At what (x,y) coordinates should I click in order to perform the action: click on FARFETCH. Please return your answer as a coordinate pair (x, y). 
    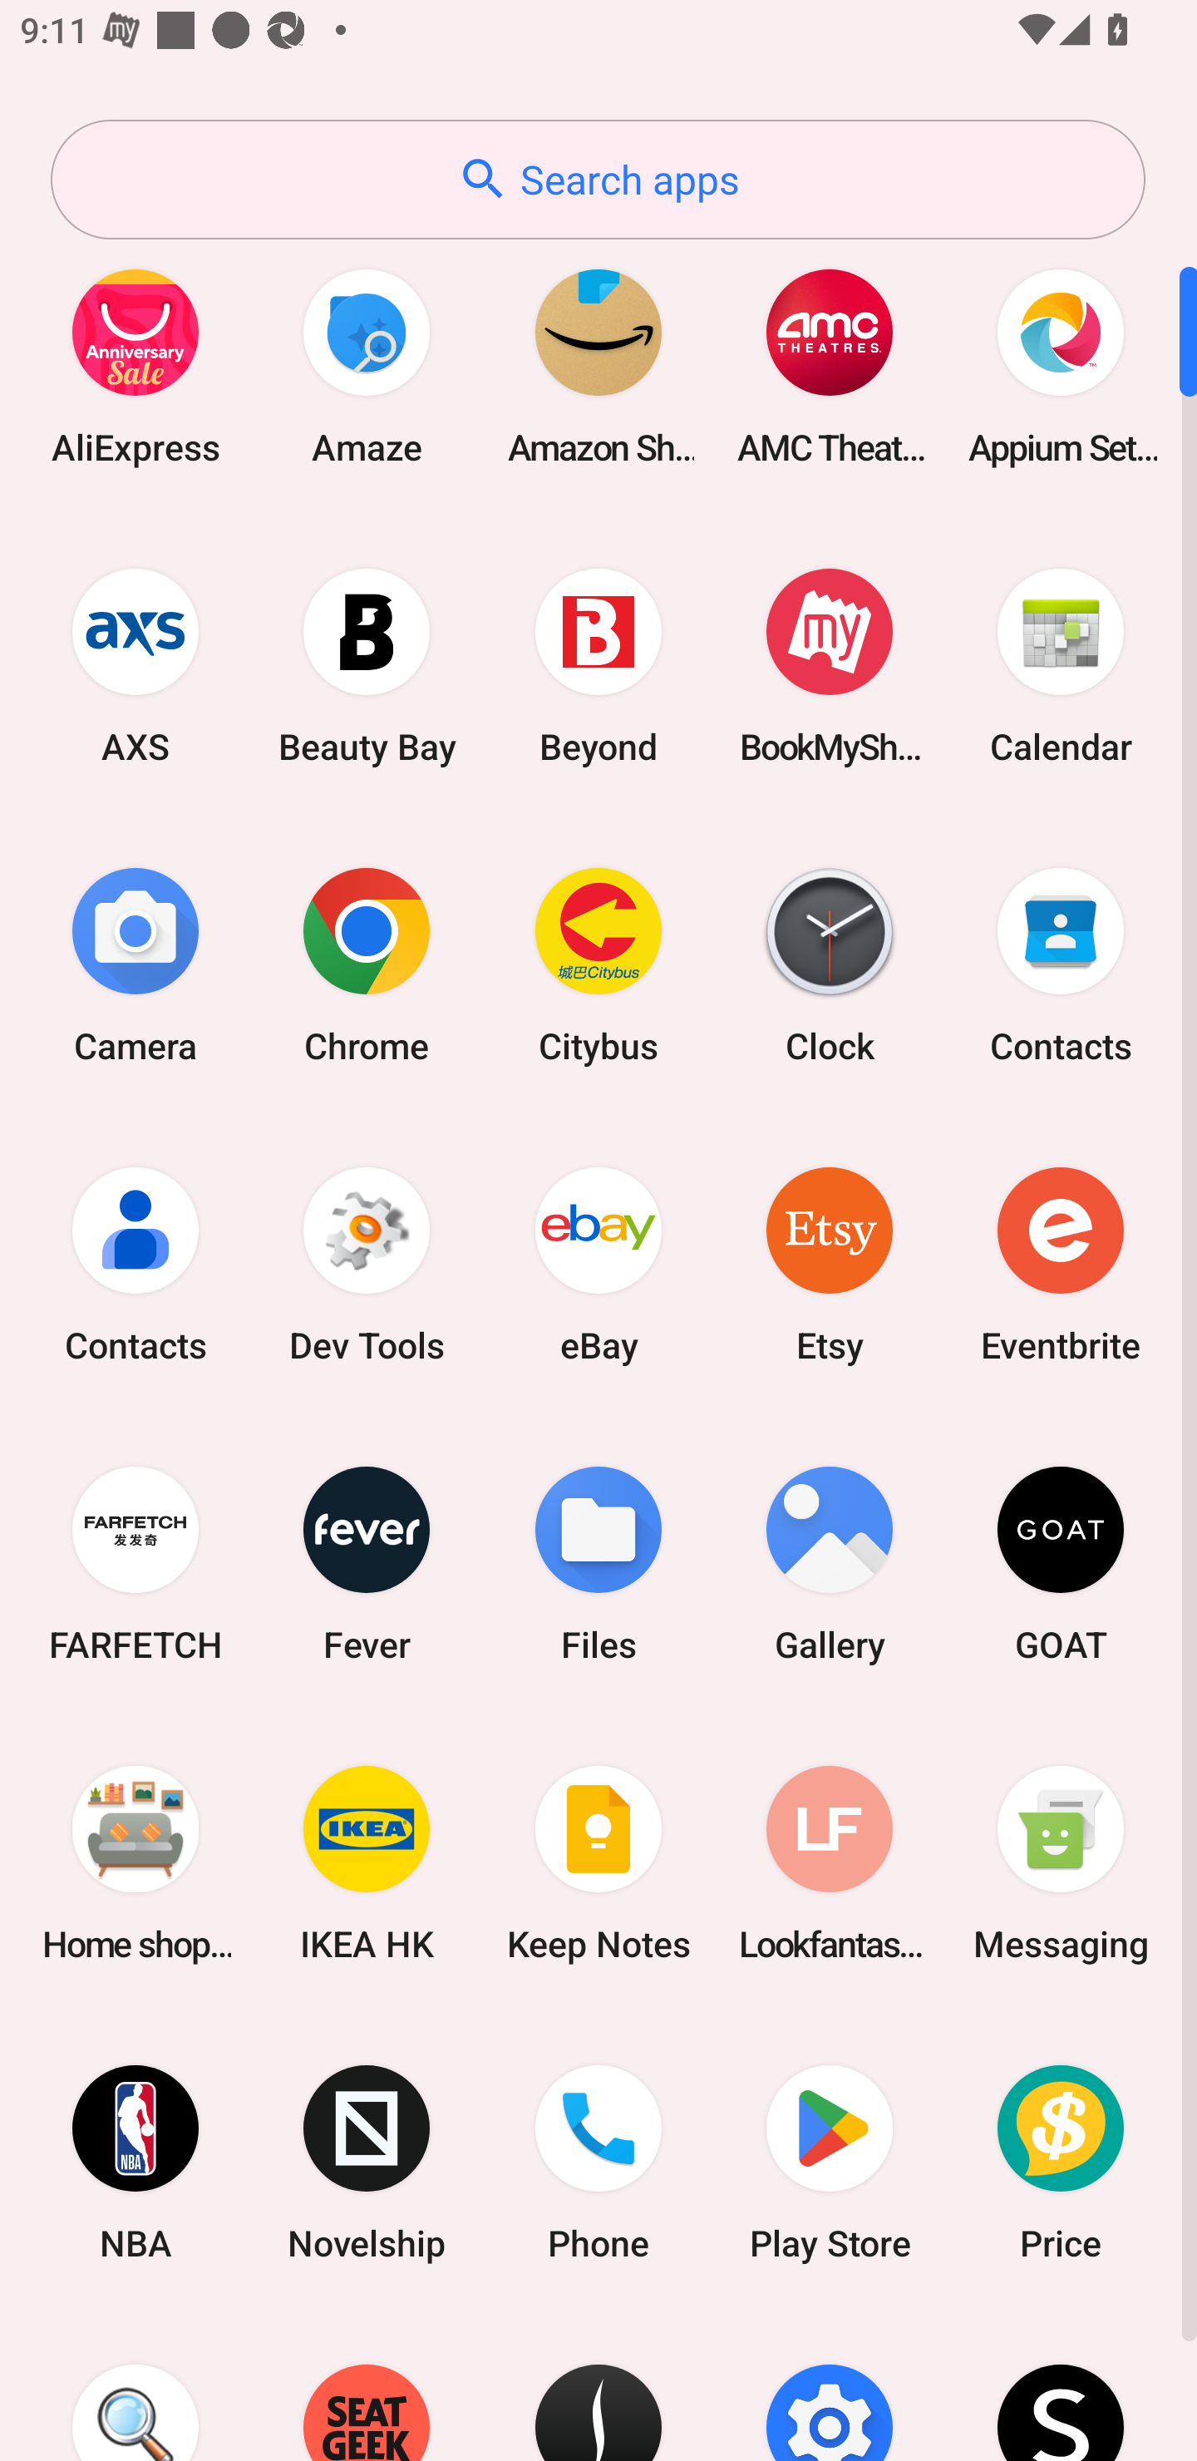
    Looking at the image, I should click on (135, 1563).